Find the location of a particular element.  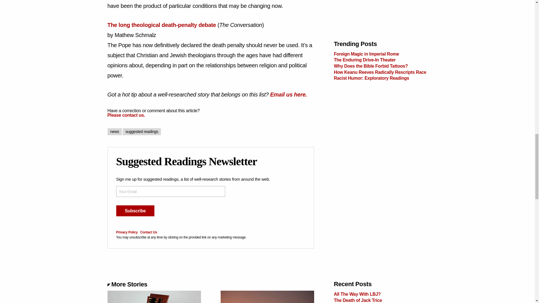

Subscribe is located at coordinates (135, 211).